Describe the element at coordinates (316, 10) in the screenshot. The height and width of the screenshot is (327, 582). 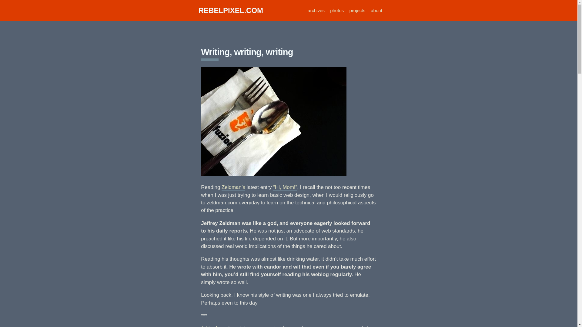
I see `archives` at that location.